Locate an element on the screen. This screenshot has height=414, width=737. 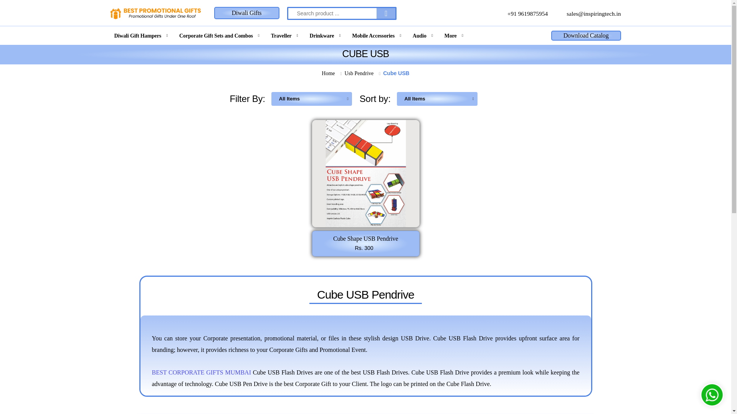
Mobile Accessories is located at coordinates (377, 35).